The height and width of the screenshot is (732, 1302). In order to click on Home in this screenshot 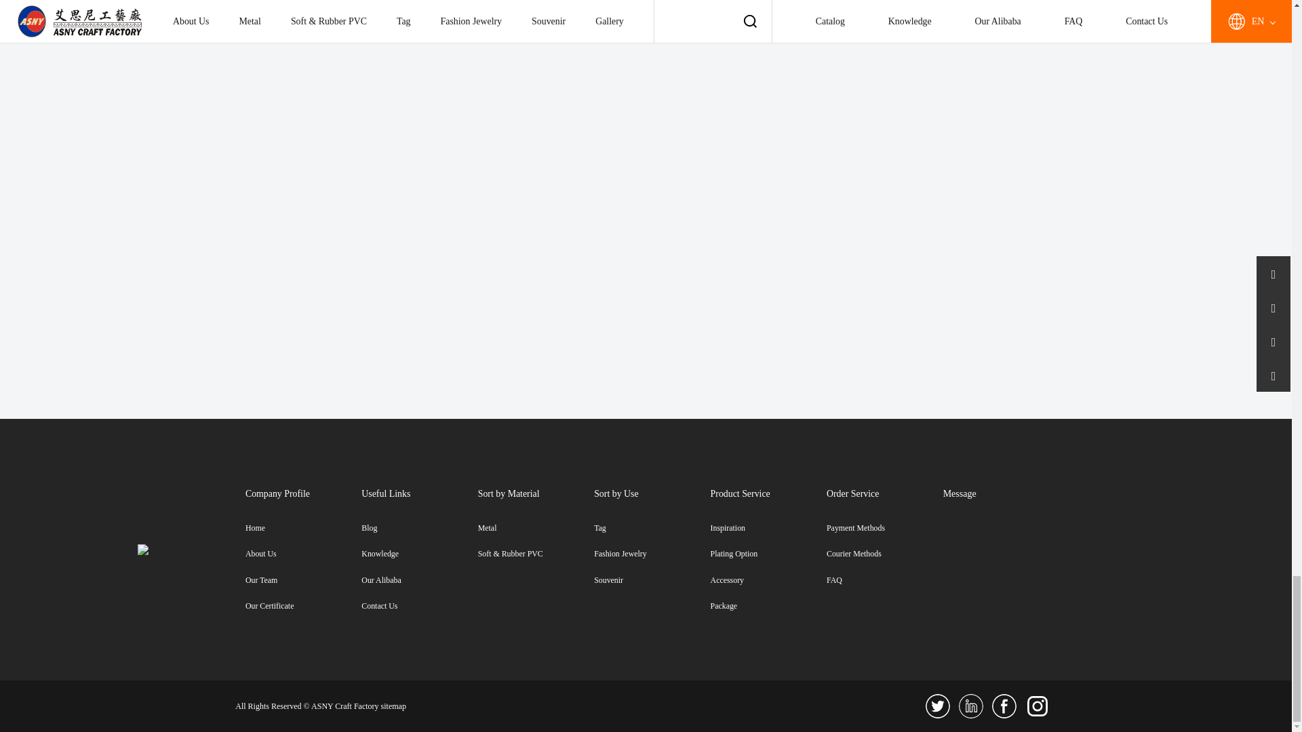, I will do `click(304, 529)`.